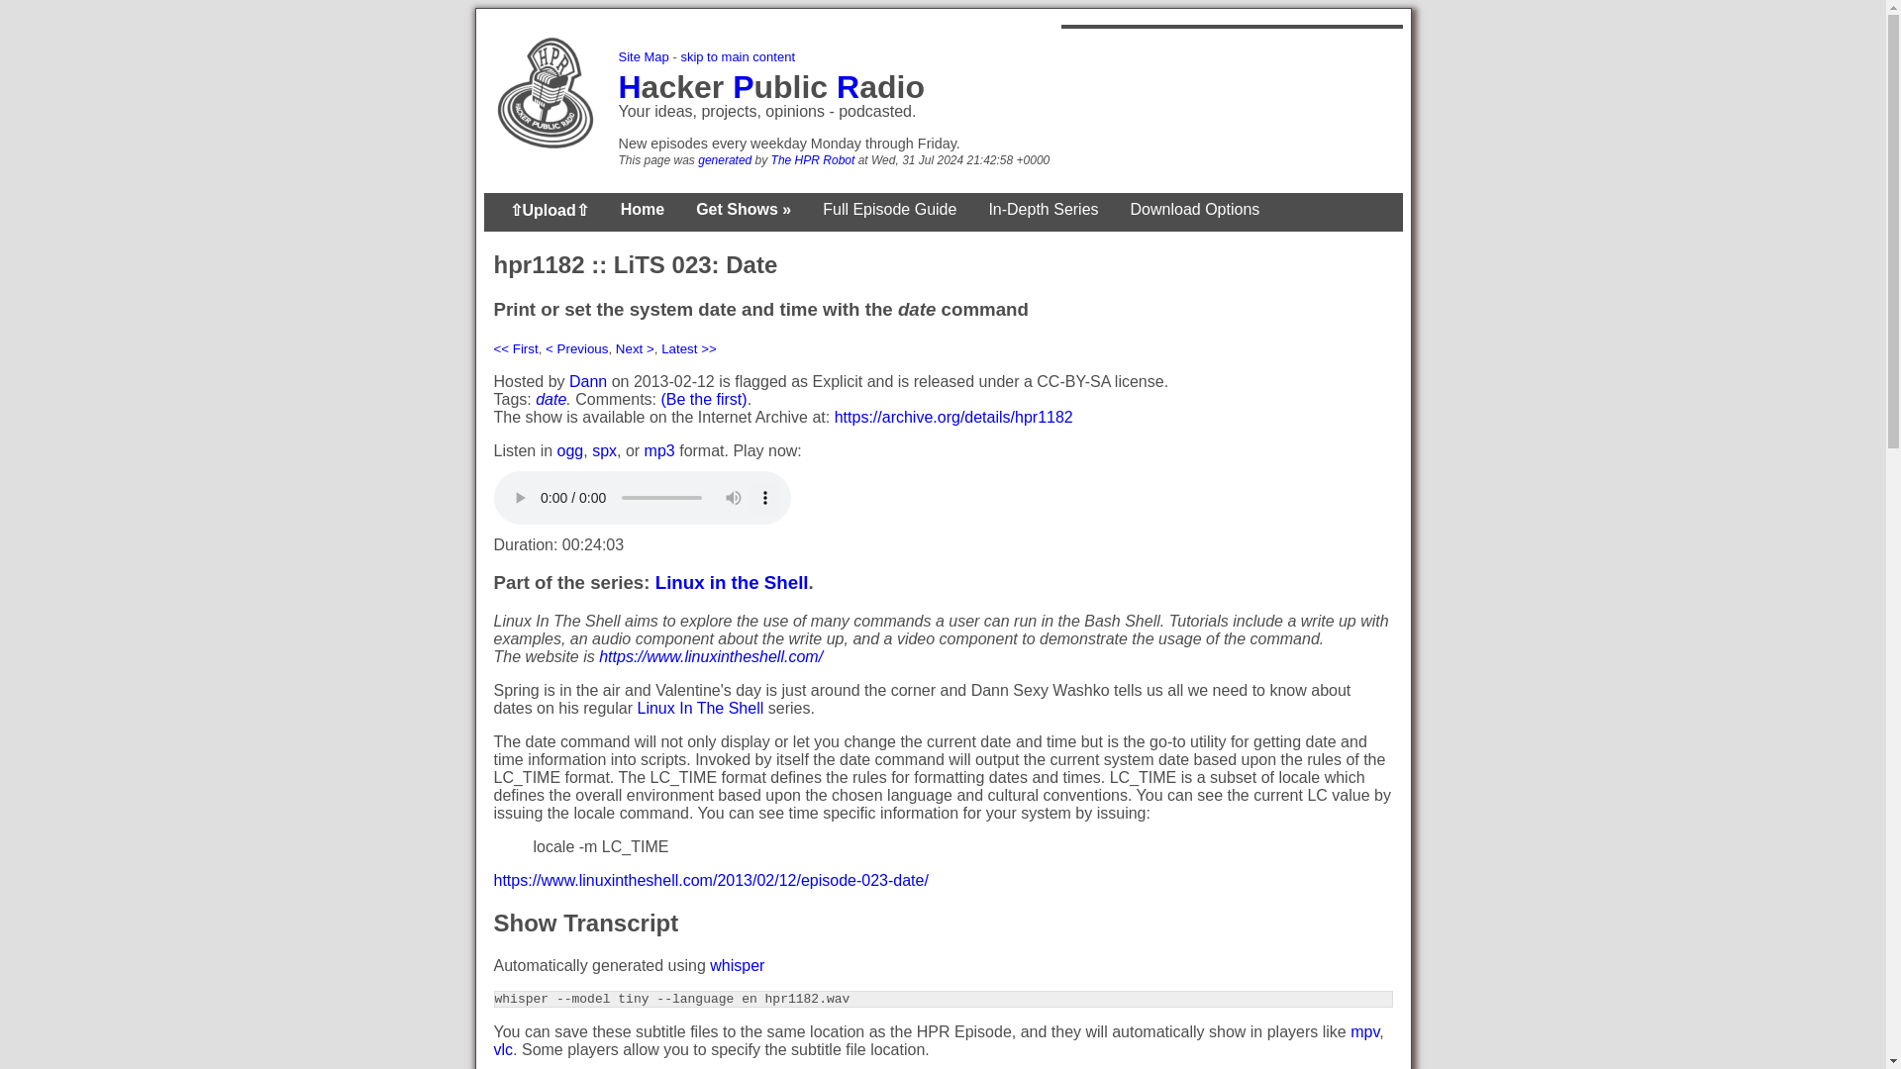 This screenshot has height=1069, width=1901. What do you see at coordinates (659, 451) in the screenshot?
I see `mp3` at bounding box center [659, 451].